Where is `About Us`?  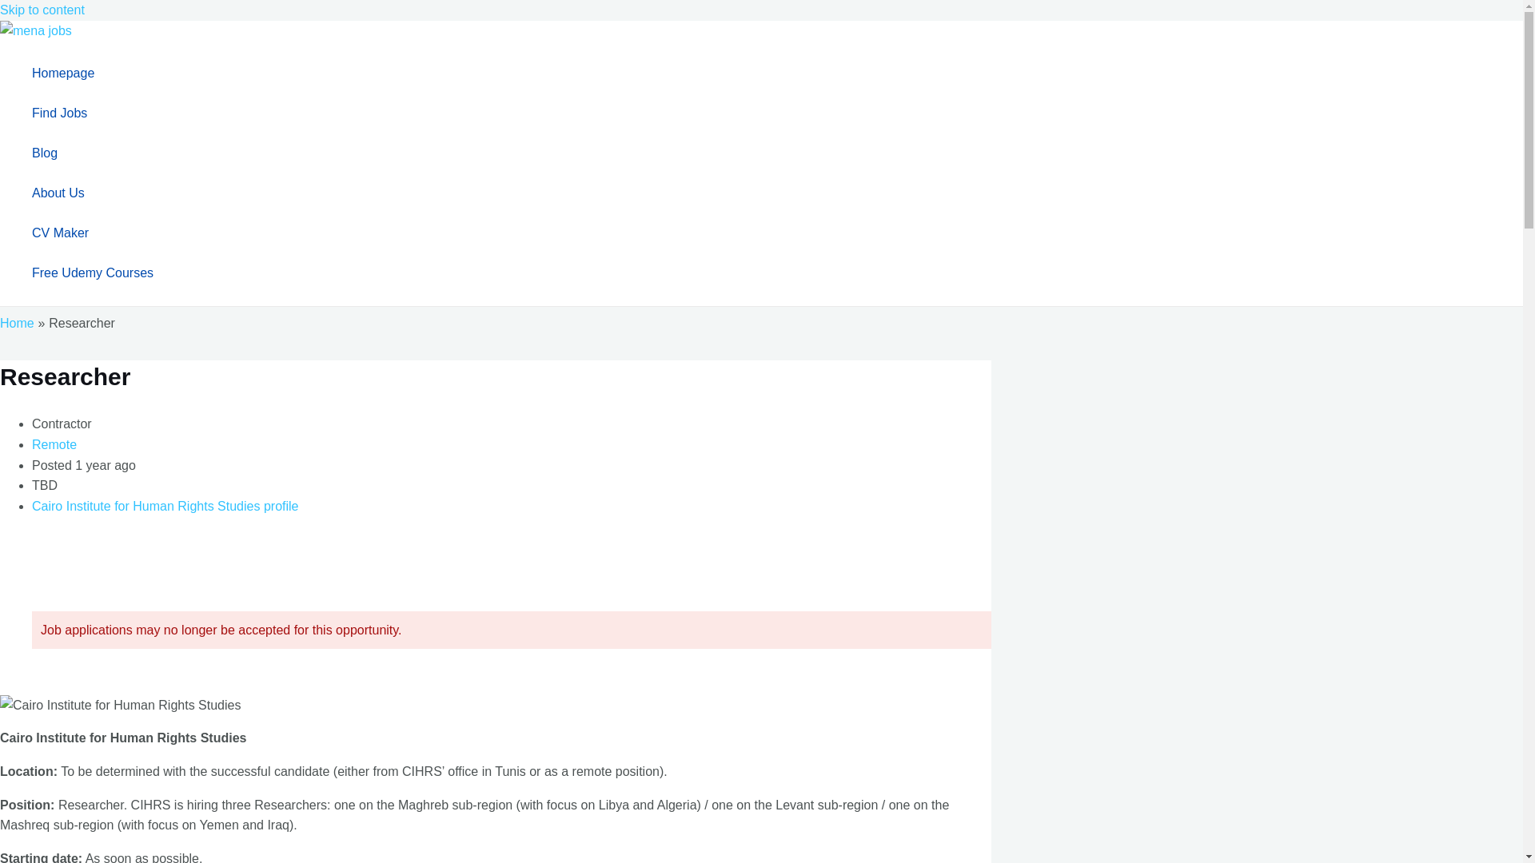
About Us is located at coordinates (93, 193).